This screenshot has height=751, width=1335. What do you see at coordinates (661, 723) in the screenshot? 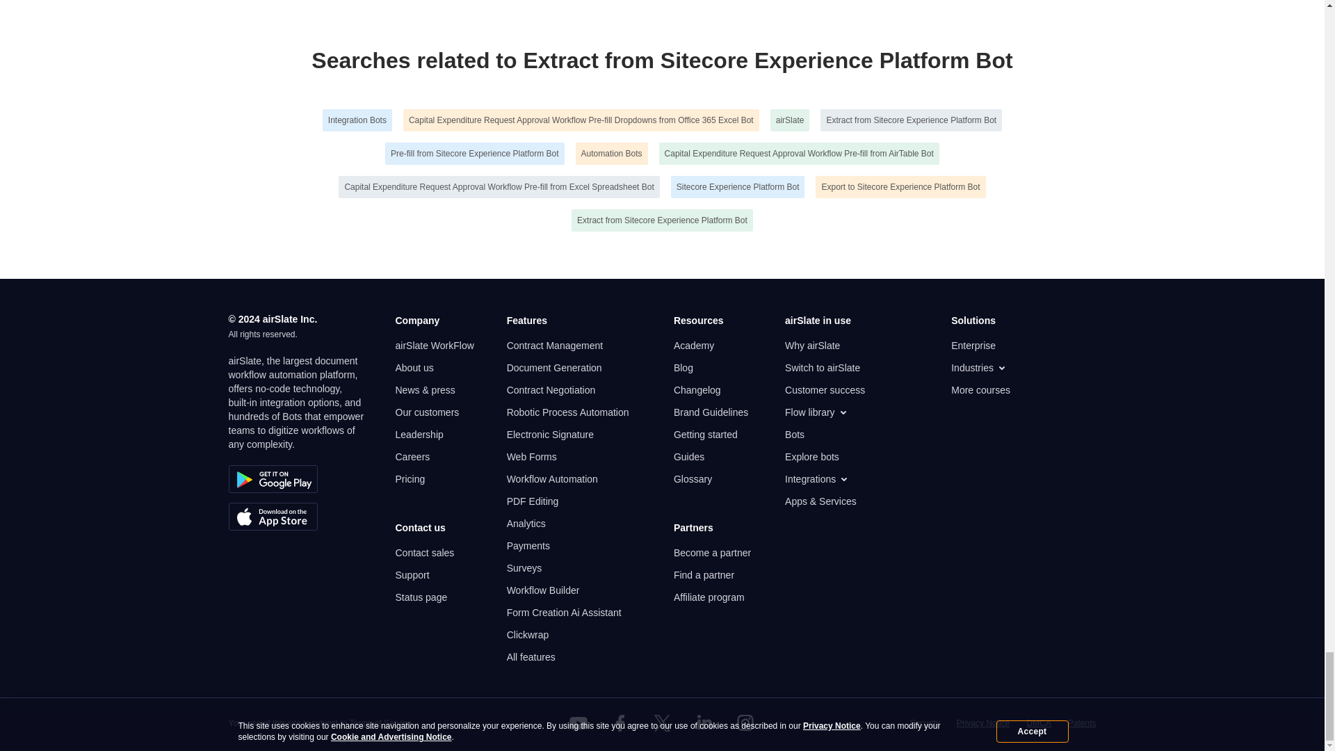
I see `Twitter` at bounding box center [661, 723].